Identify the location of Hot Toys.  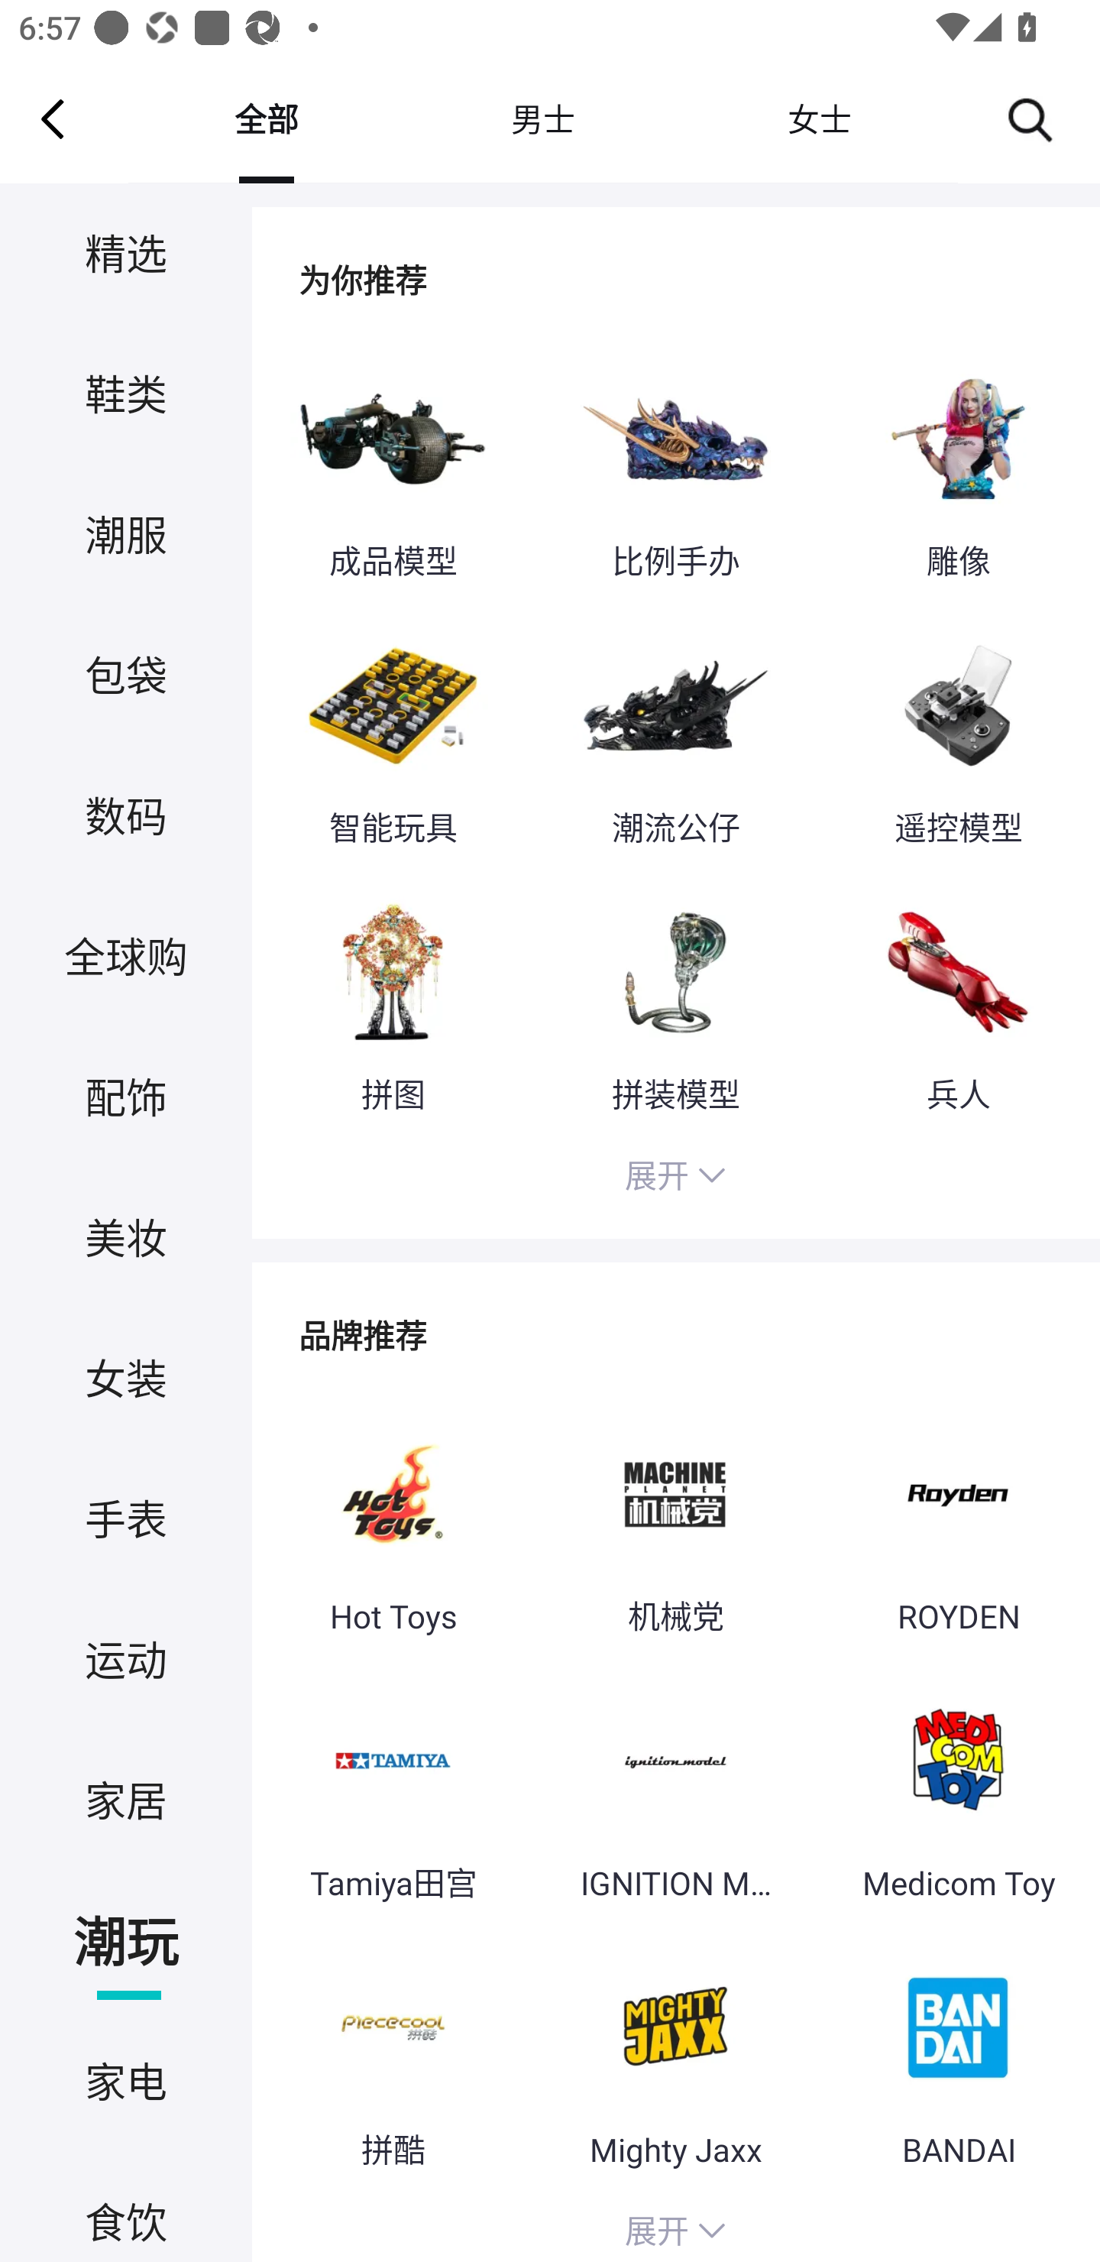
(393, 1524).